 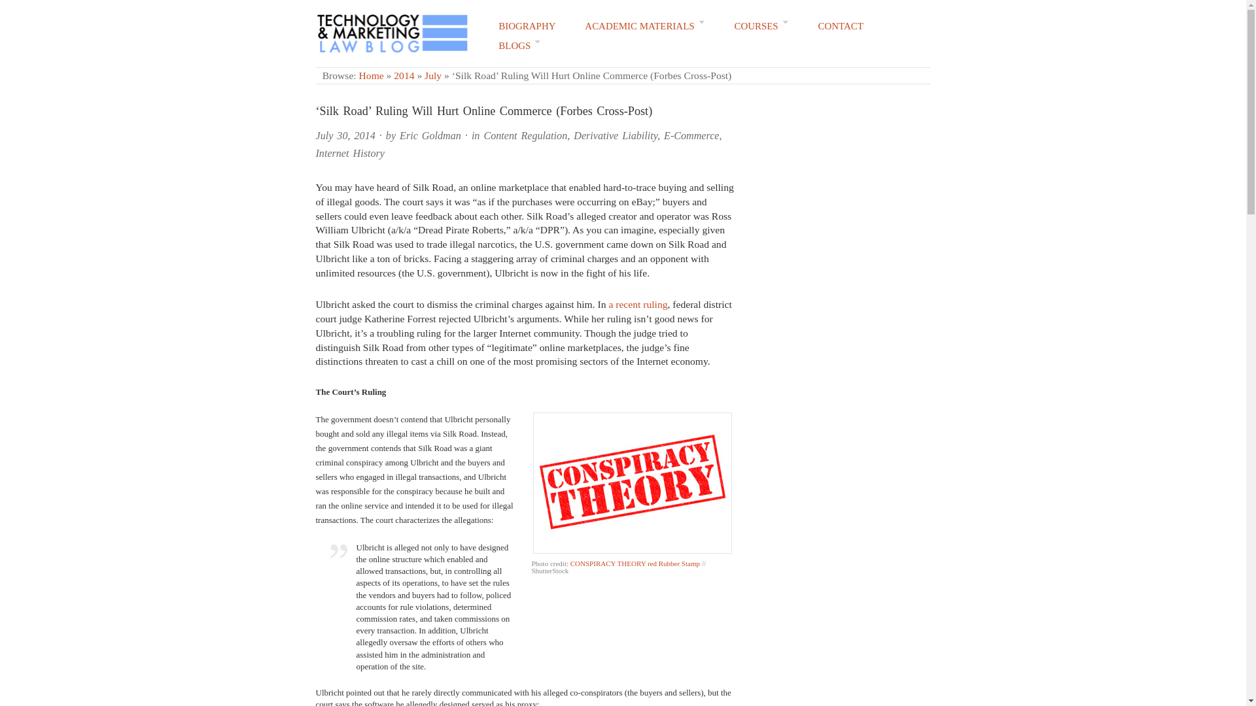 What do you see at coordinates (344, 135) in the screenshot?
I see `July 30, 2014` at bounding box center [344, 135].